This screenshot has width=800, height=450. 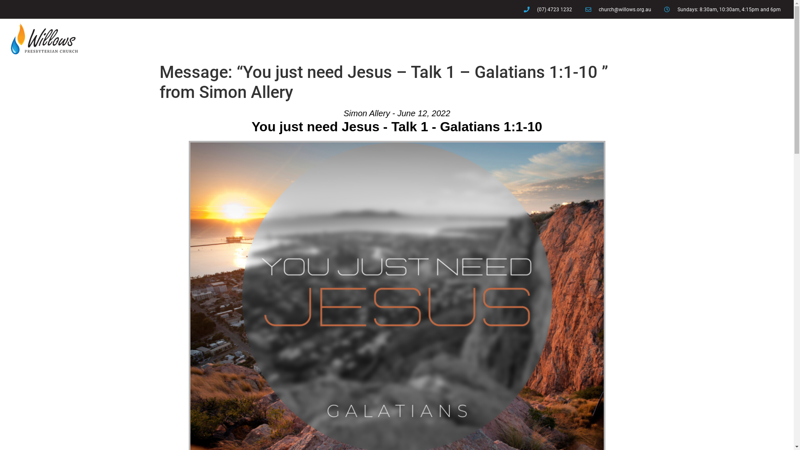 What do you see at coordinates (701, 39) in the screenshot?
I see `LOG IN` at bounding box center [701, 39].